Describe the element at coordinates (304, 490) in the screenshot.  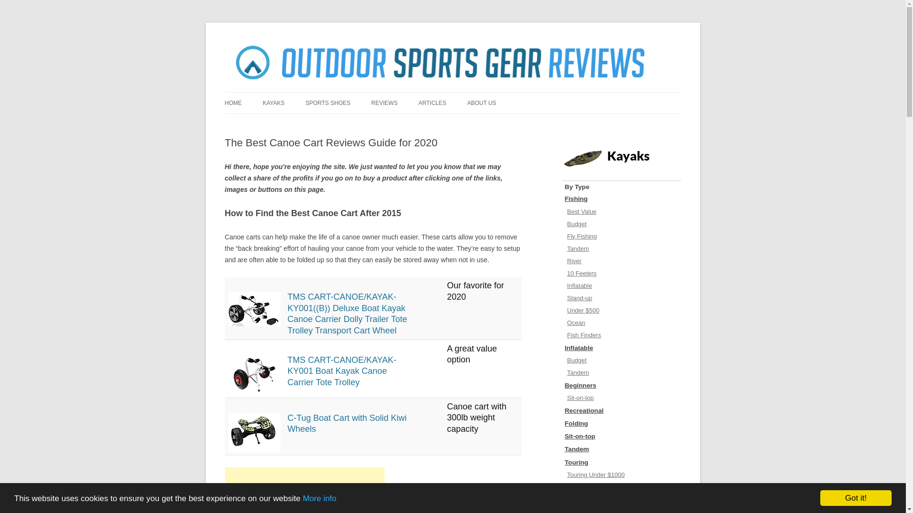
I see `Advertisement` at that location.